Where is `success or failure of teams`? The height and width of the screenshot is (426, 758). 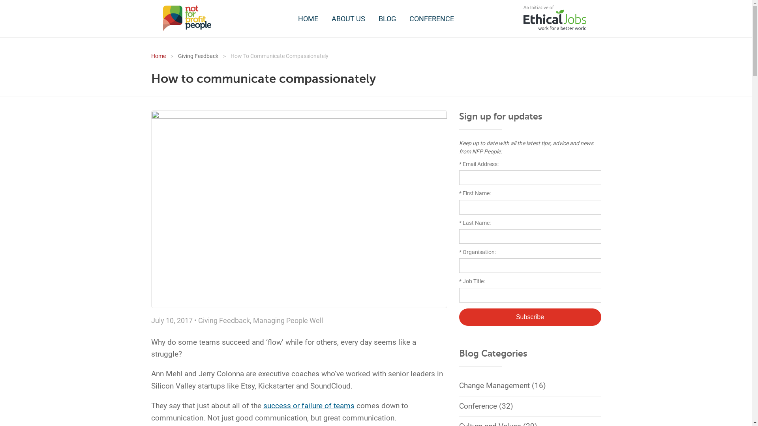 success or failure of teams is located at coordinates (309, 405).